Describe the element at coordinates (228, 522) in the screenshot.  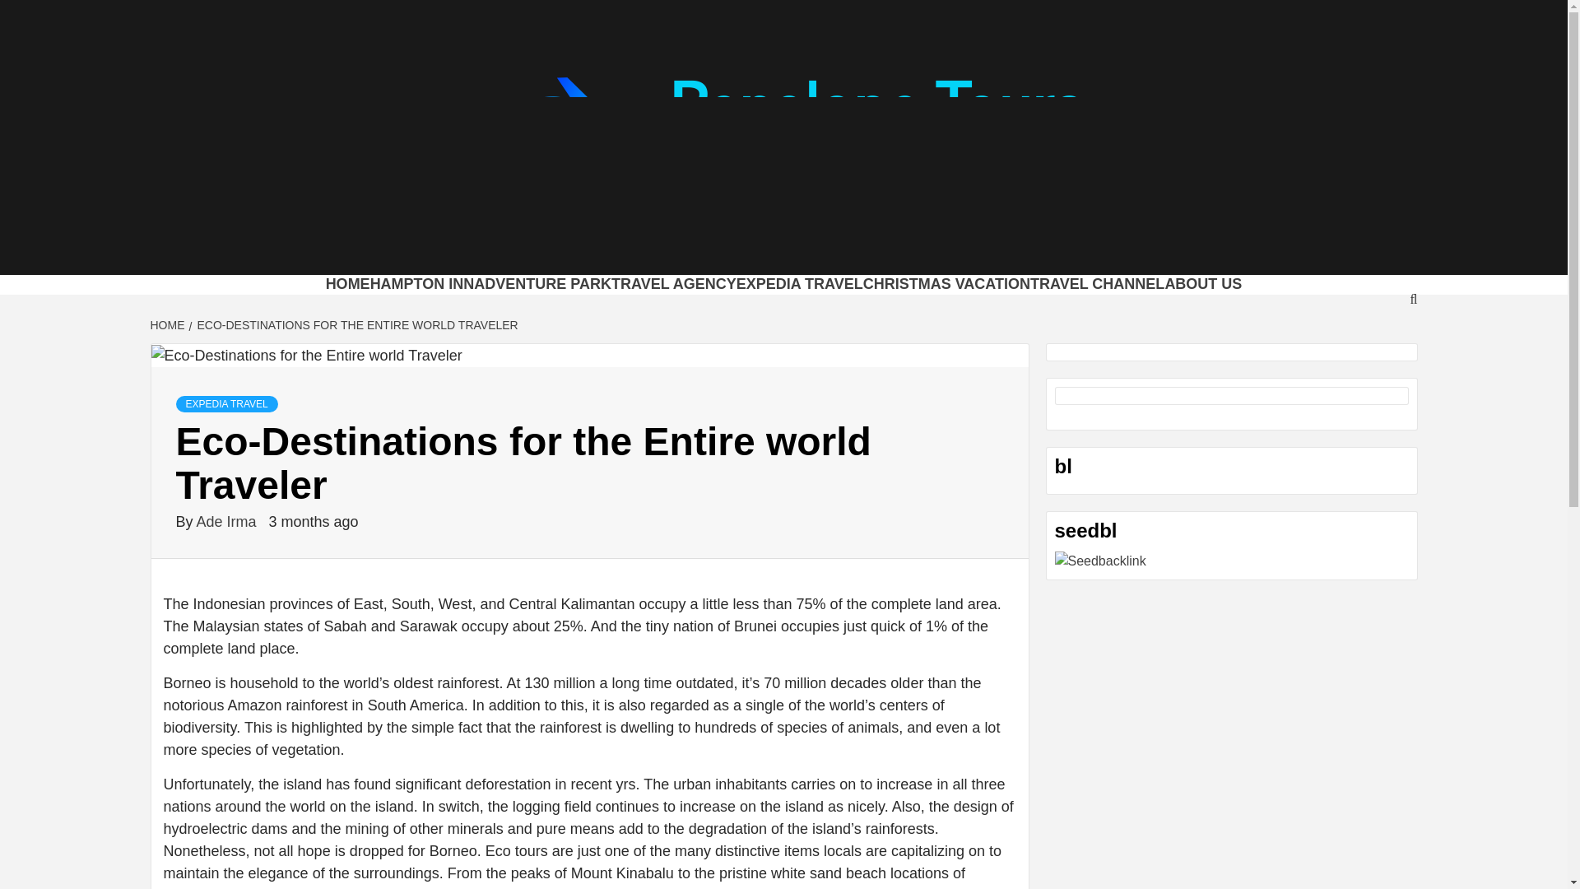
I see `Ade Irma` at that location.